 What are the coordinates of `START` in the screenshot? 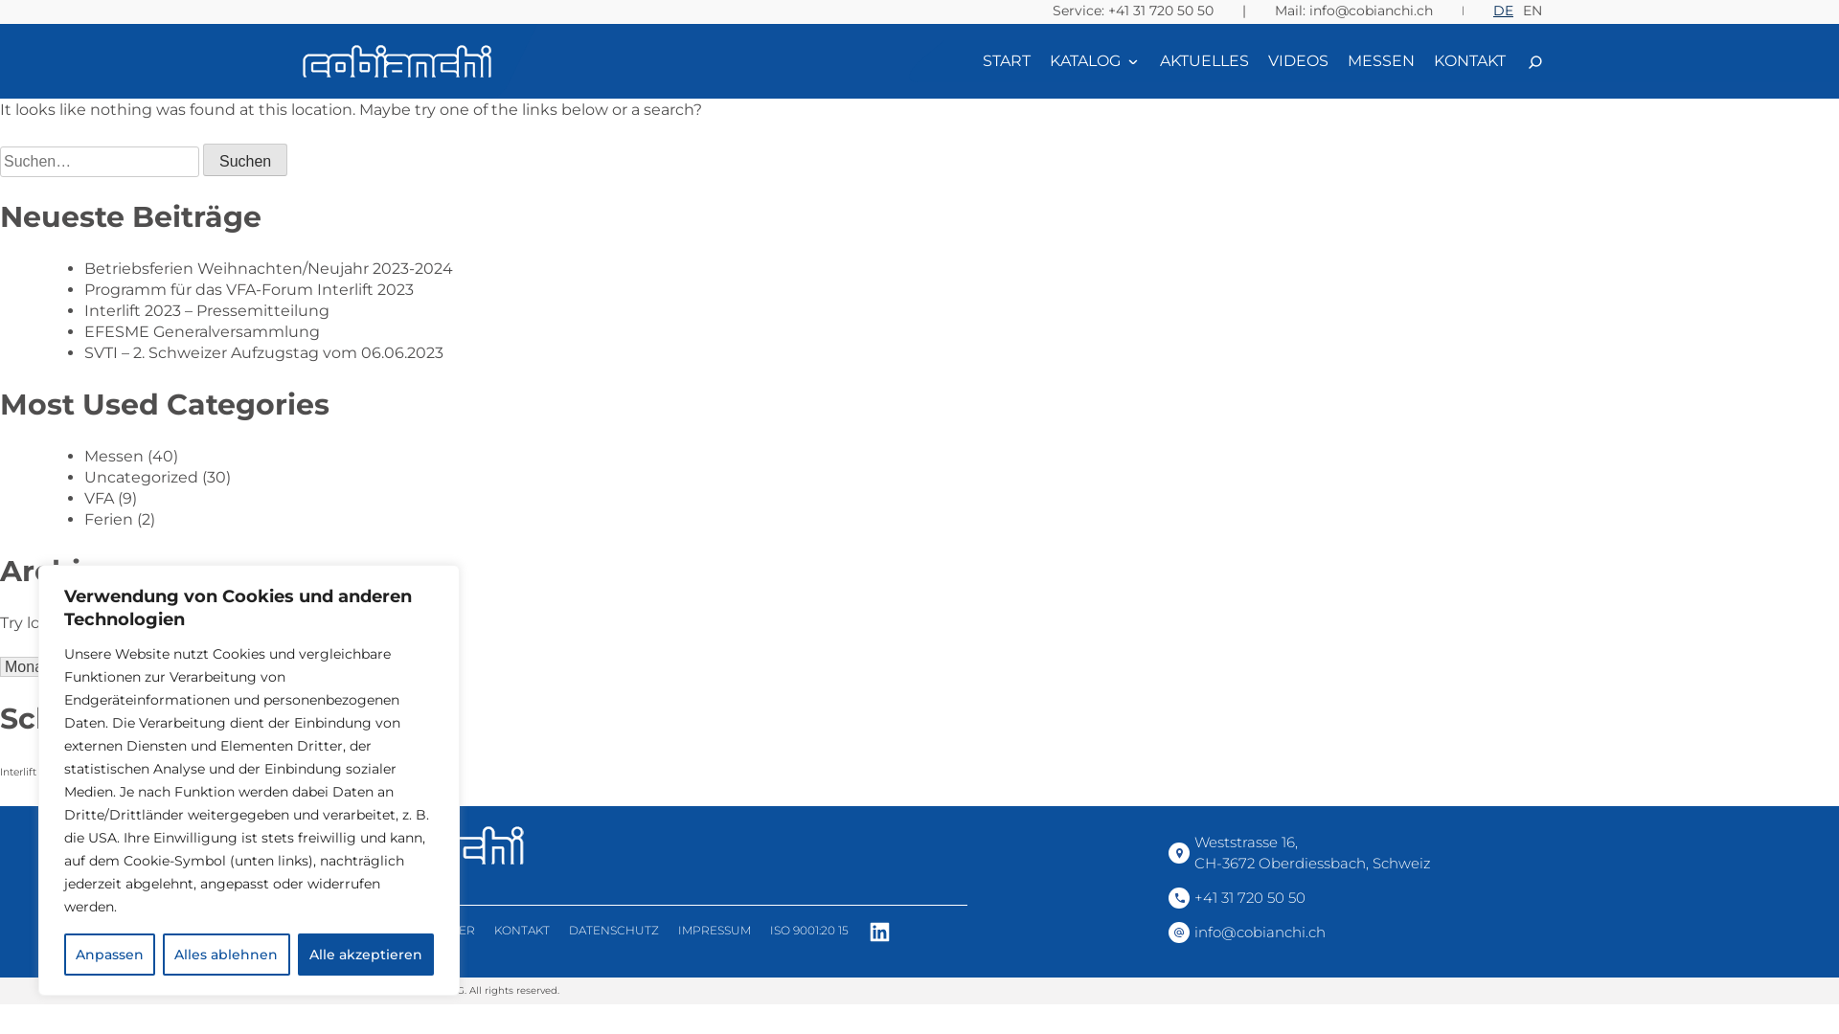 It's located at (1007, 61).